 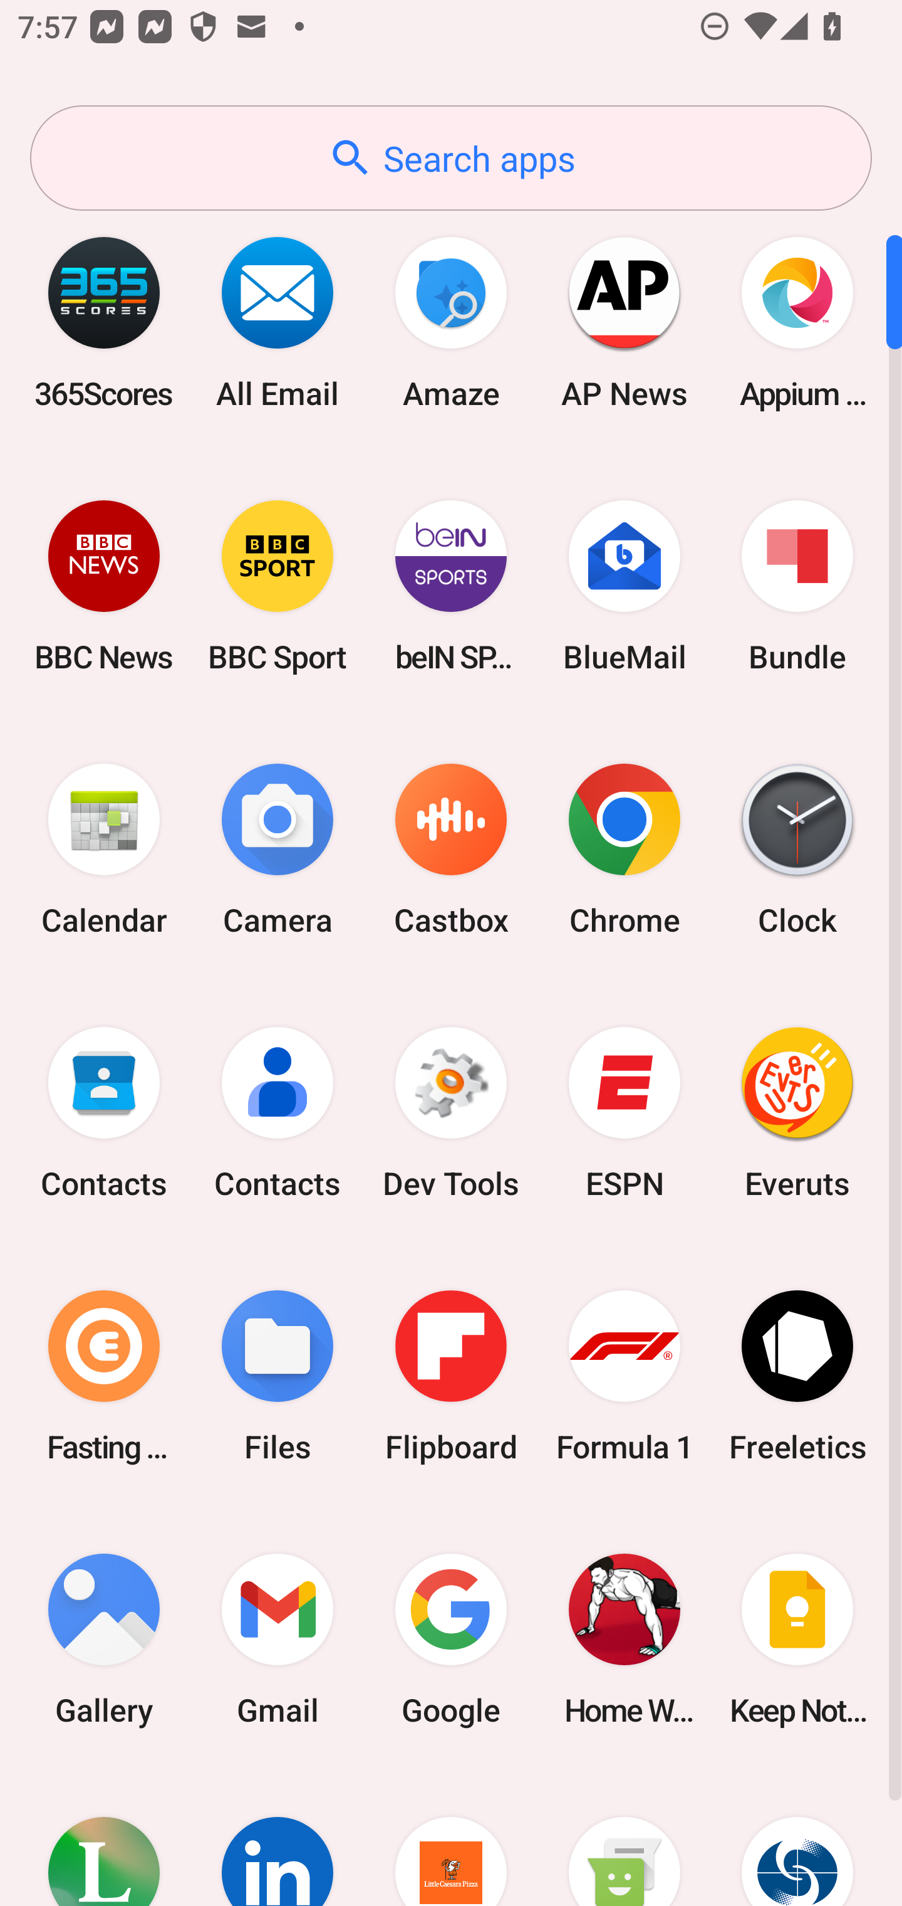 What do you see at coordinates (624, 1639) in the screenshot?
I see `Home Workout` at bounding box center [624, 1639].